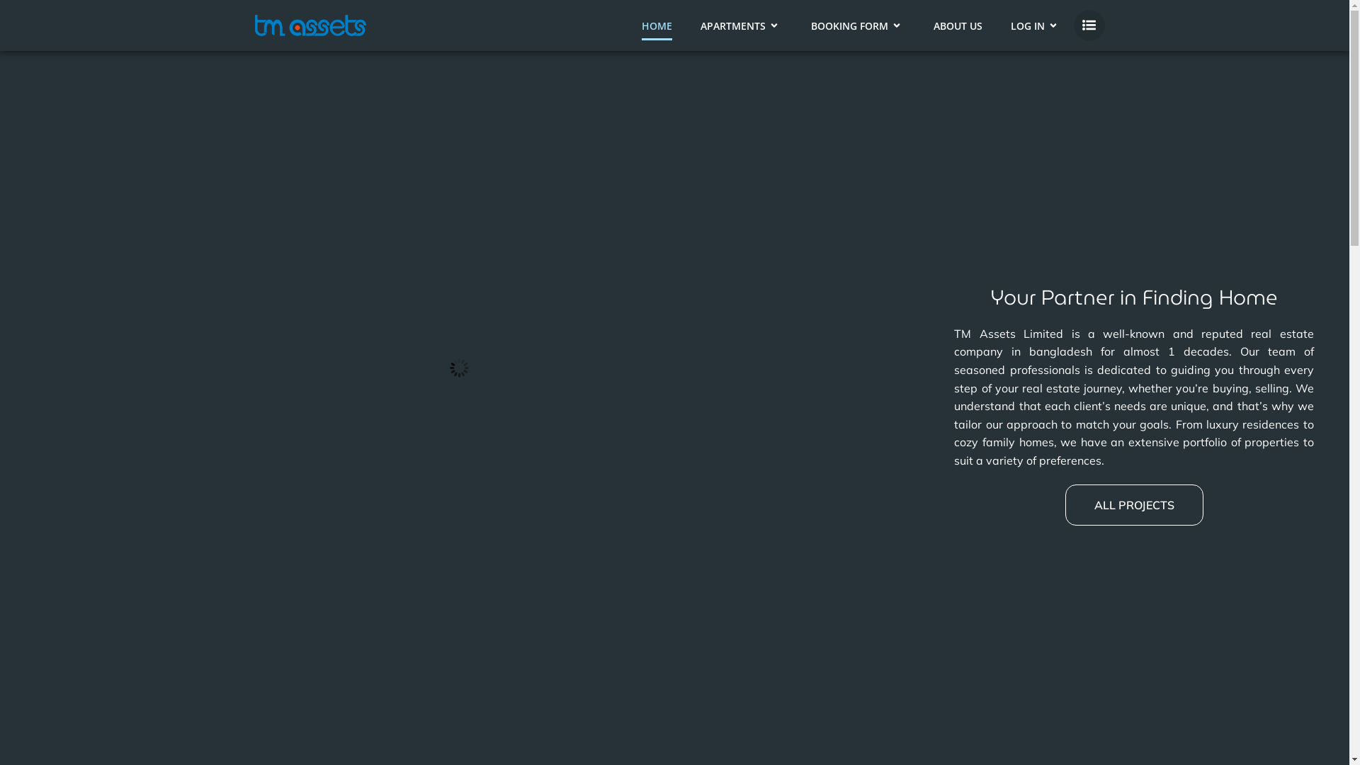 This screenshot has width=1360, height=765. I want to click on ALL PROJECTS, so click(1135, 505).